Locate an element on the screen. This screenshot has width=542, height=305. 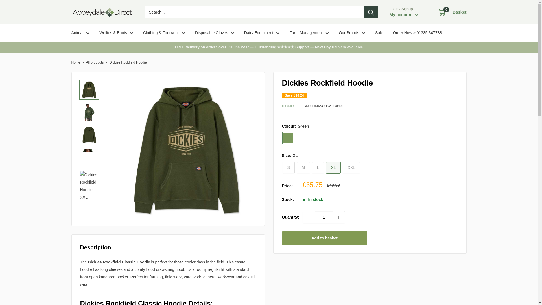
XXL is located at coordinates (351, 168).